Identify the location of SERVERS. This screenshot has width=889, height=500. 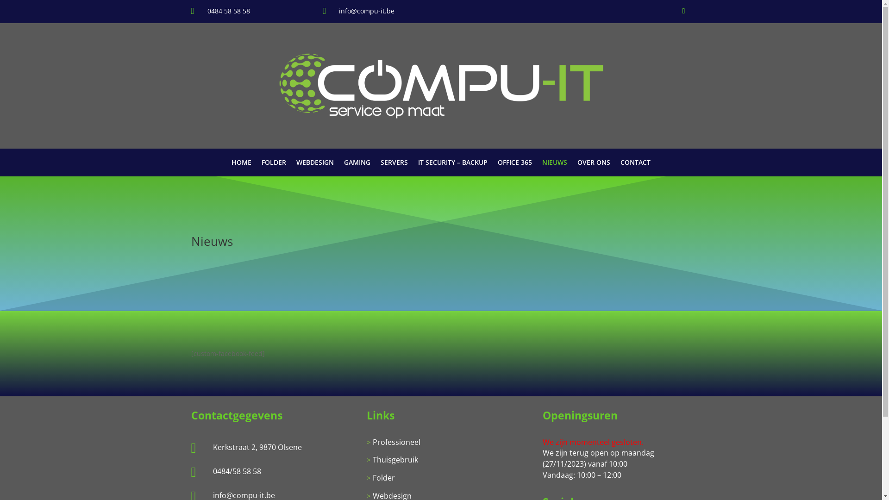
(394, 164).